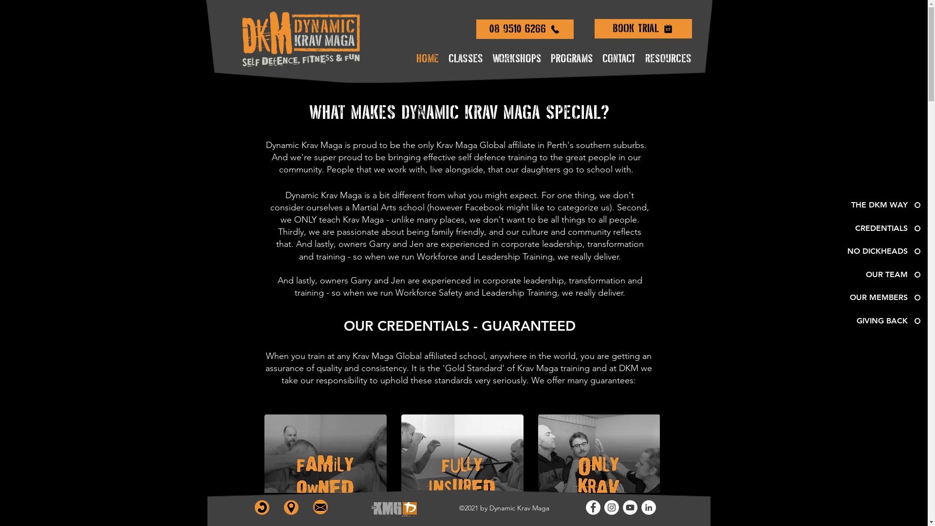  Describe the element at coordinates (873, 298) in the screenshot. I see `OUR MEMBERS` at that location.